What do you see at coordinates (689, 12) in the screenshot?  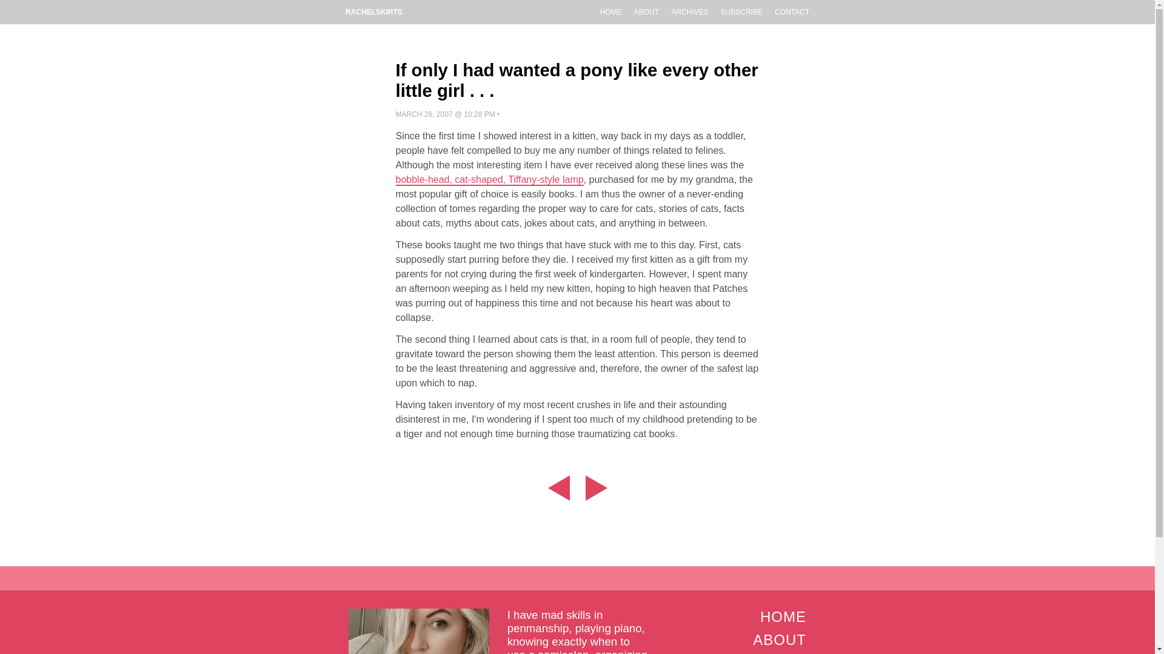 I see `ARCHIVES` at bounding box center [689, 12].